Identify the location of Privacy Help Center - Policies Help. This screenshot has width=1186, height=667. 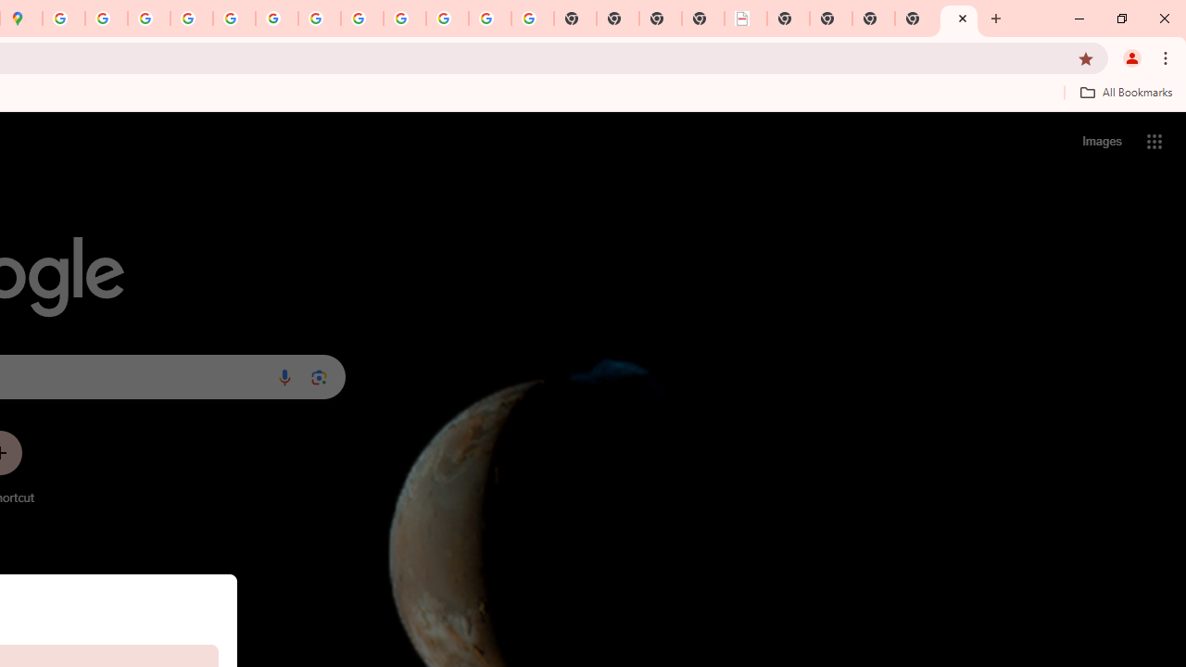
(149, 19).